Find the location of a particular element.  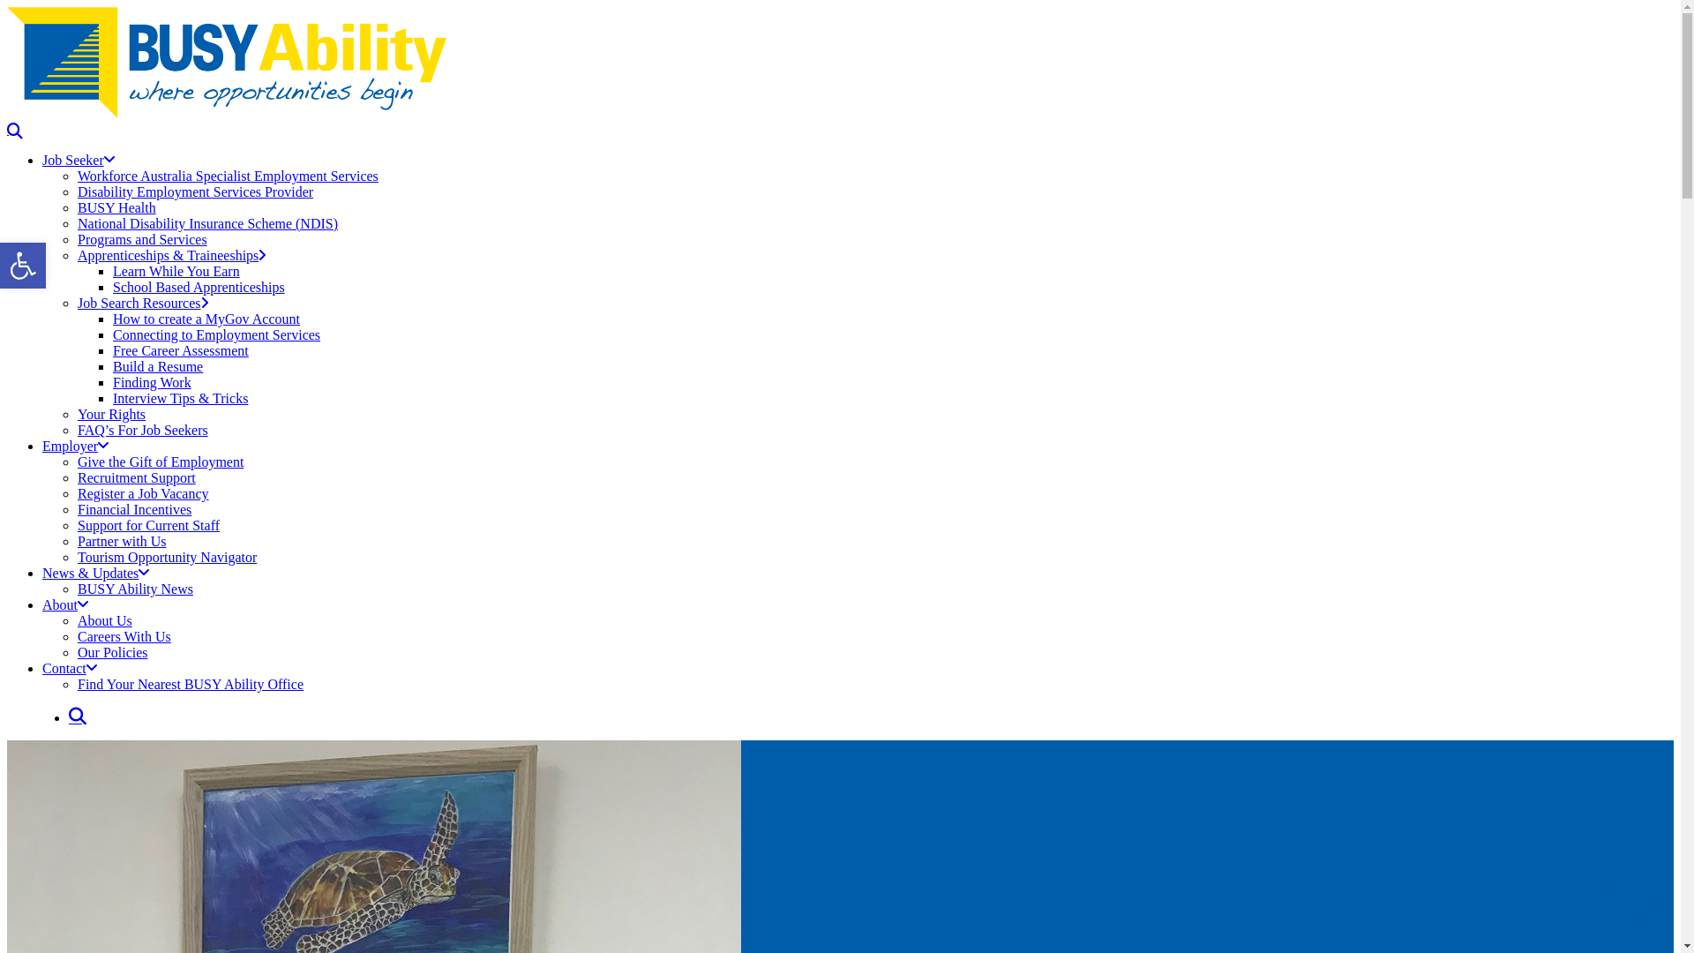

Support for Current Staff is located at coordinates (148, 526).